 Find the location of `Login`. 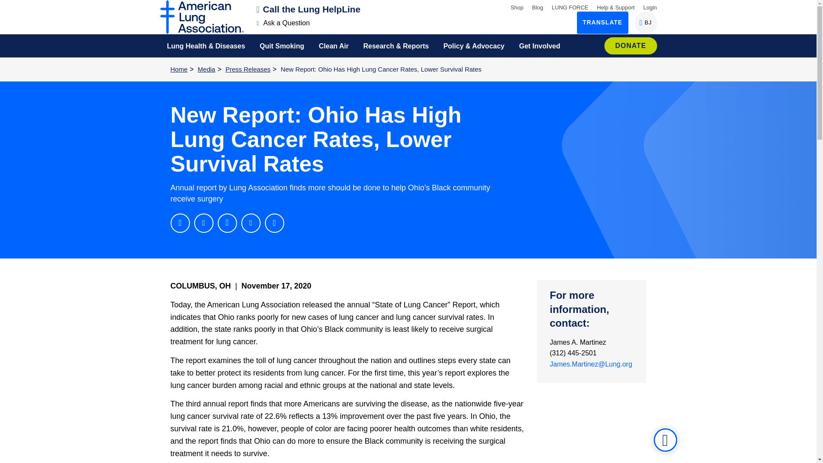

Login is located at coordinates (650, 7).